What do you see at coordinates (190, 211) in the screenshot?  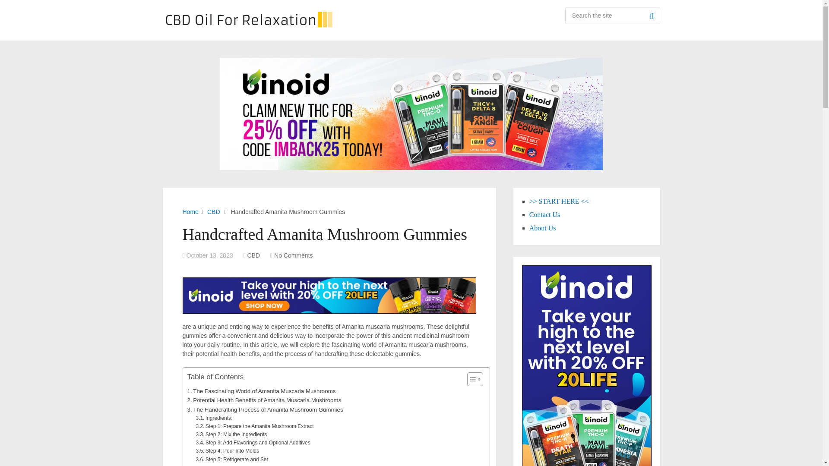 I see `Home` at bounding box center [190, 211].